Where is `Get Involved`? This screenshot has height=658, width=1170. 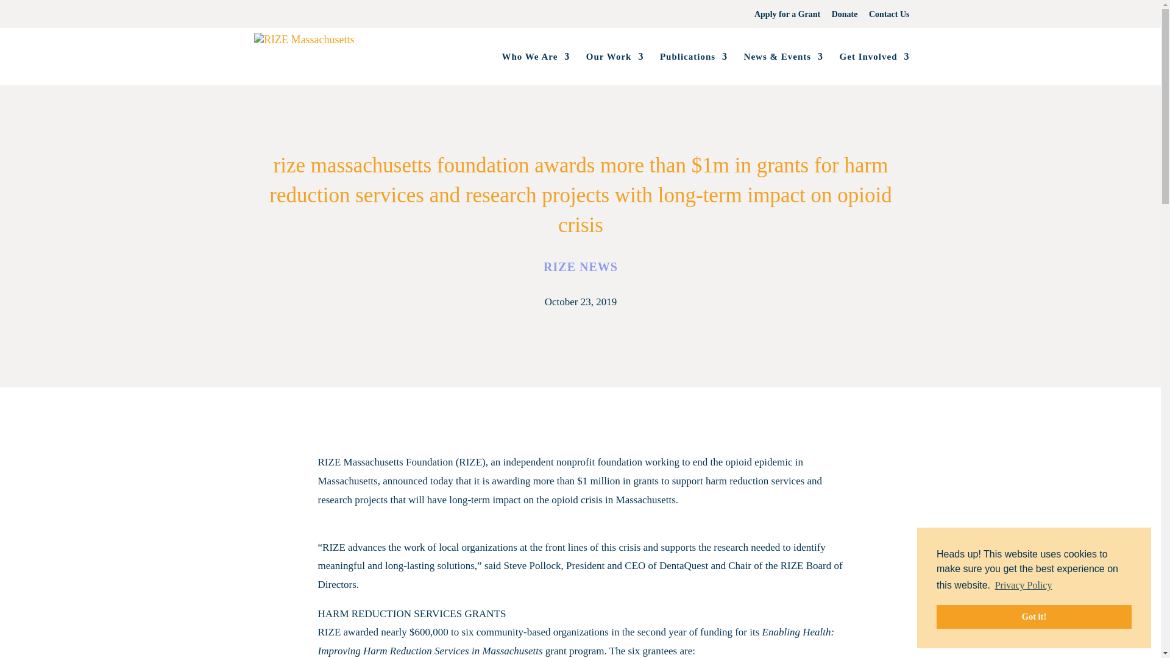 Get Involved is located at coordinates (875, 69).